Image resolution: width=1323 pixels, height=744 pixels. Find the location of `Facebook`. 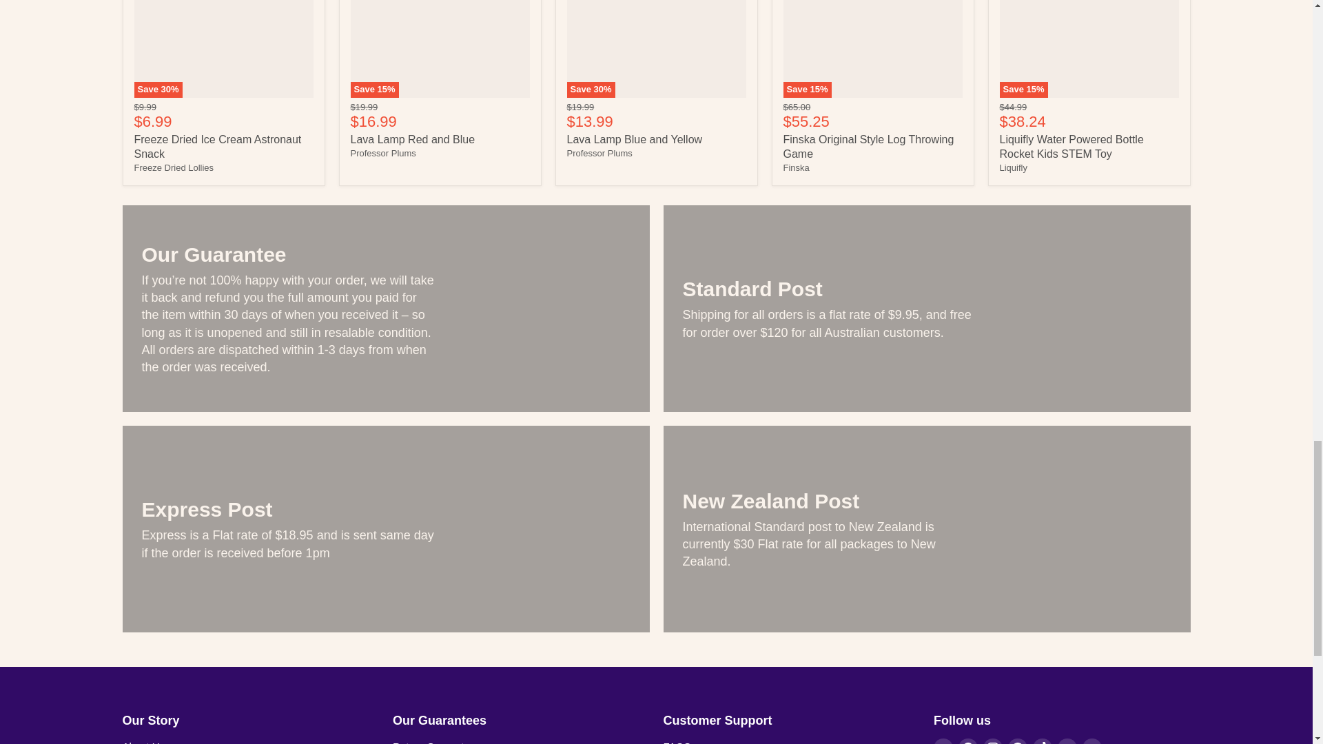

Facebook is located at coordinates (967, 741).